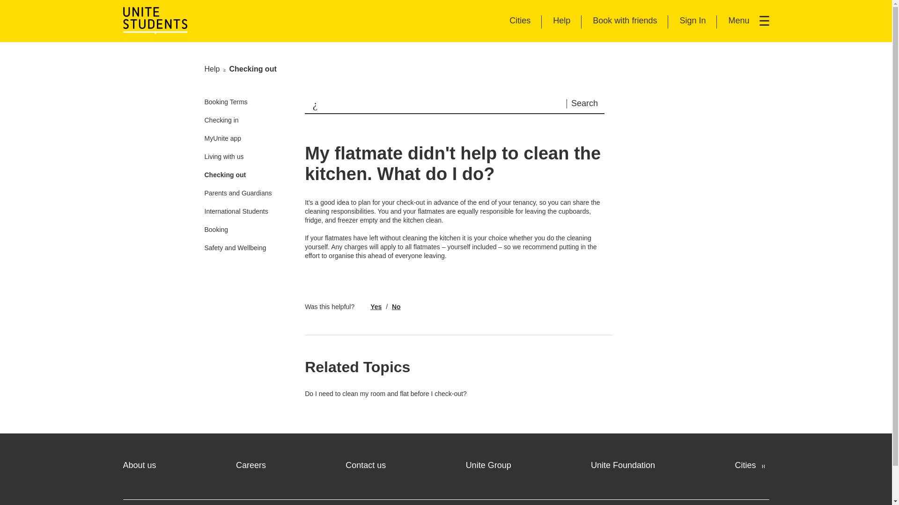 The width and height of the screenshot is (899, 505). Describe the element at coordinates (225, 175) in the screenshot. I see `Checking out` at that location.